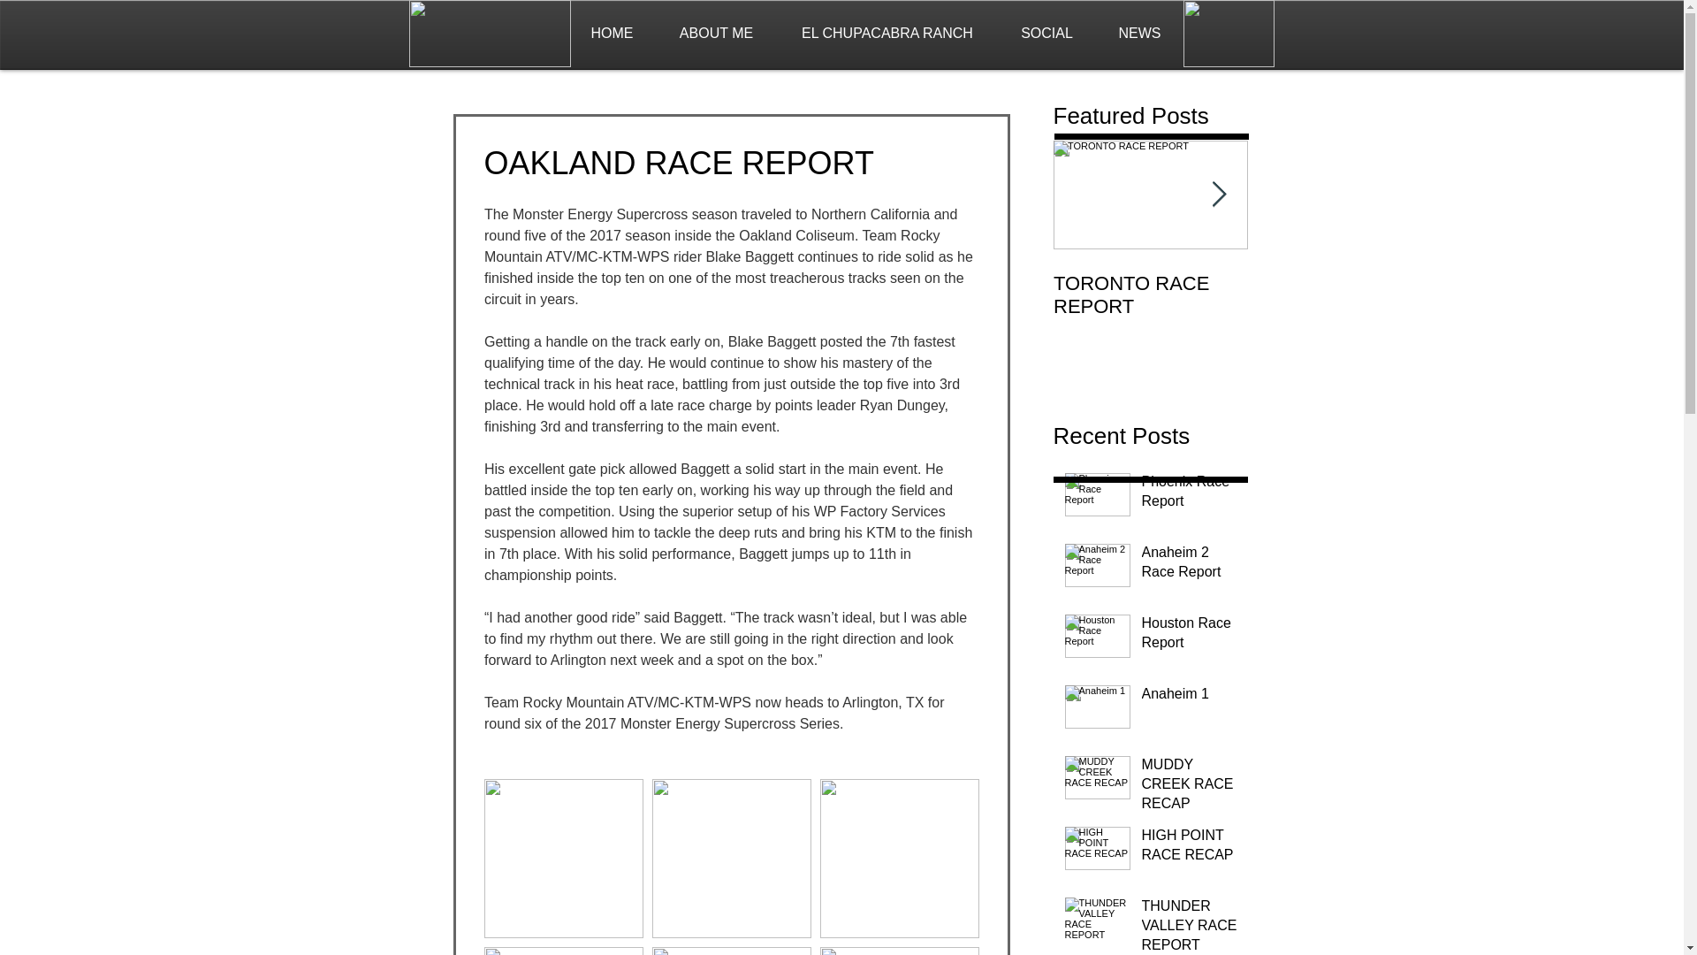 This screenshot has width=1697, height=955. I want to click on NEWS, so click(1140, 34).